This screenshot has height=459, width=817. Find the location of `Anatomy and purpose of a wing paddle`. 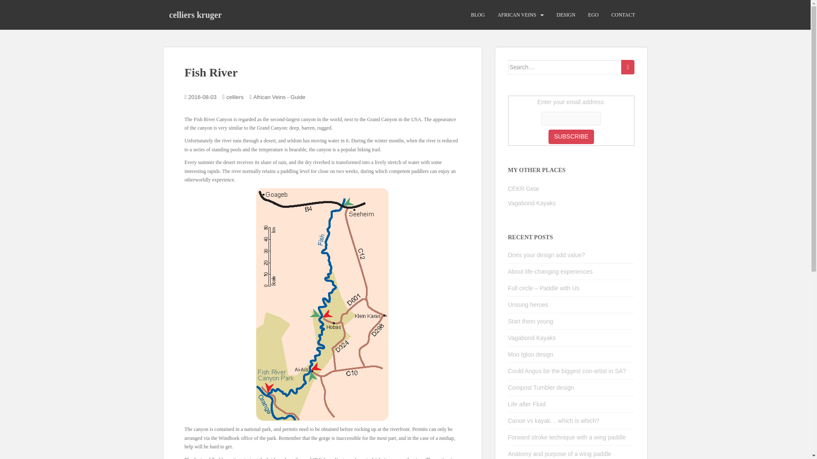

Anatomy and purpose of a wing paddle is located at coordinates (560, 453).